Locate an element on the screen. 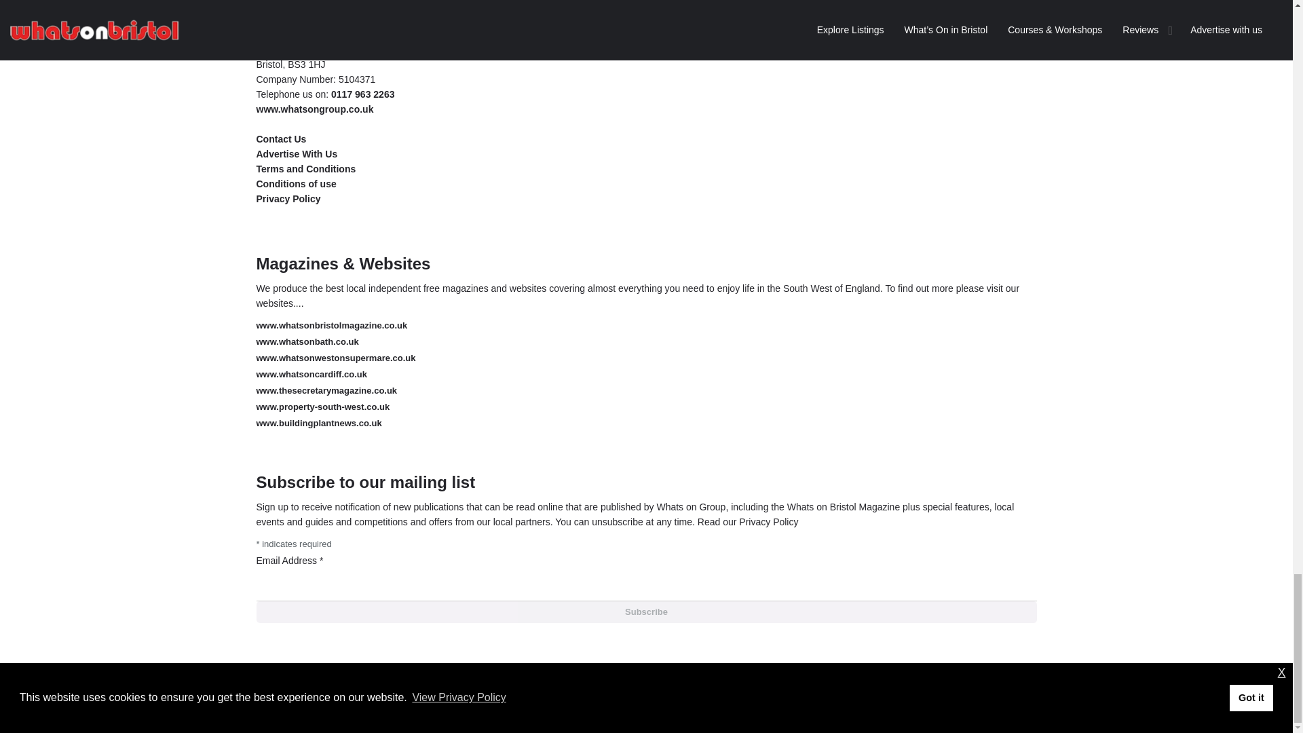  www.property-south-west.co.uk is located at coordinates (323, 406).